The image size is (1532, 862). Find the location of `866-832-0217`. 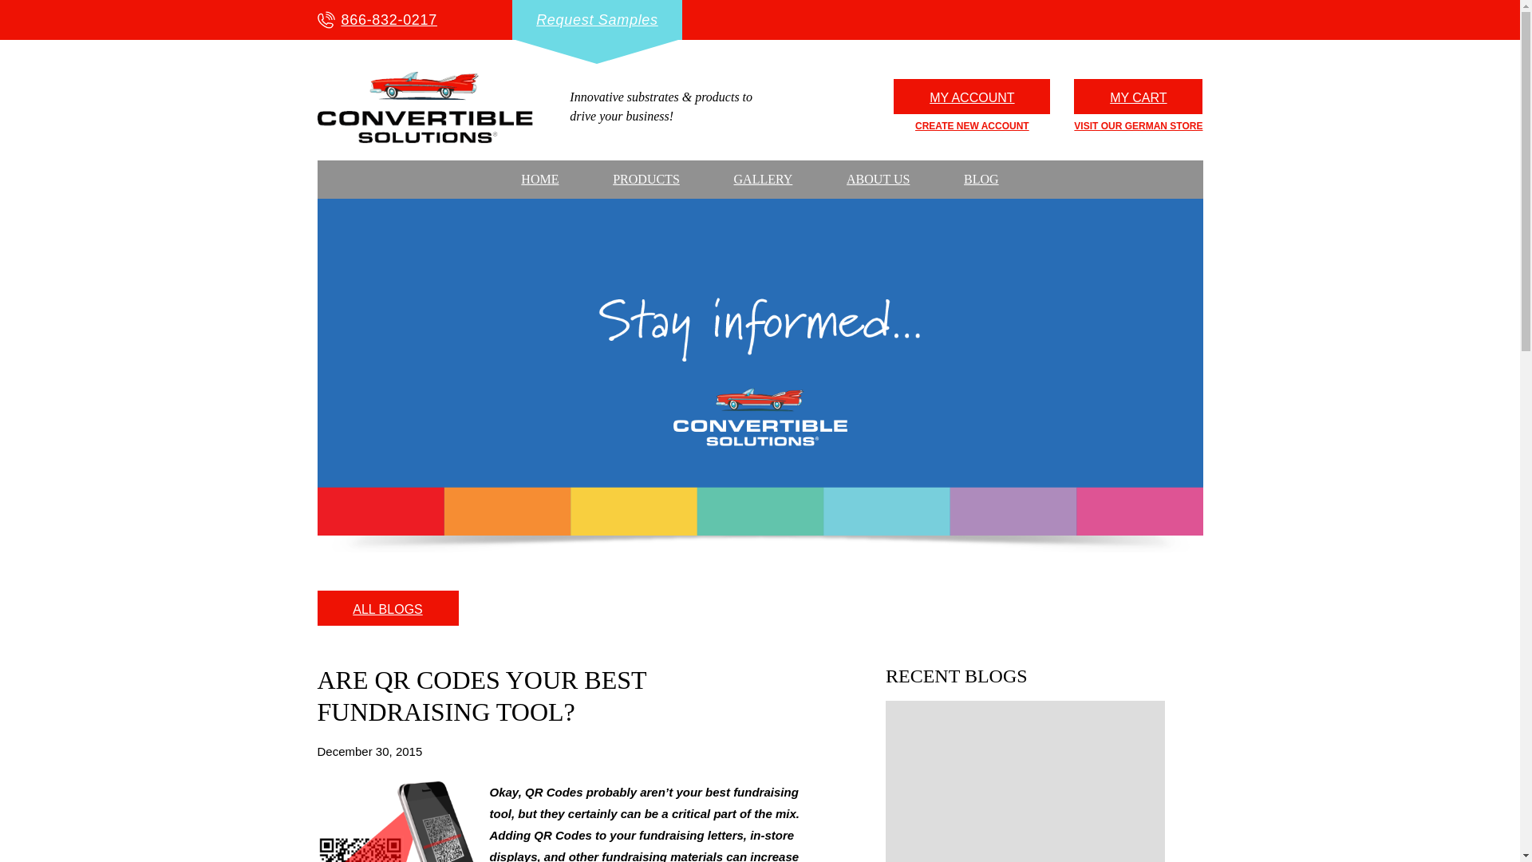

866-832-0217 is located at coordinates (377, 19).